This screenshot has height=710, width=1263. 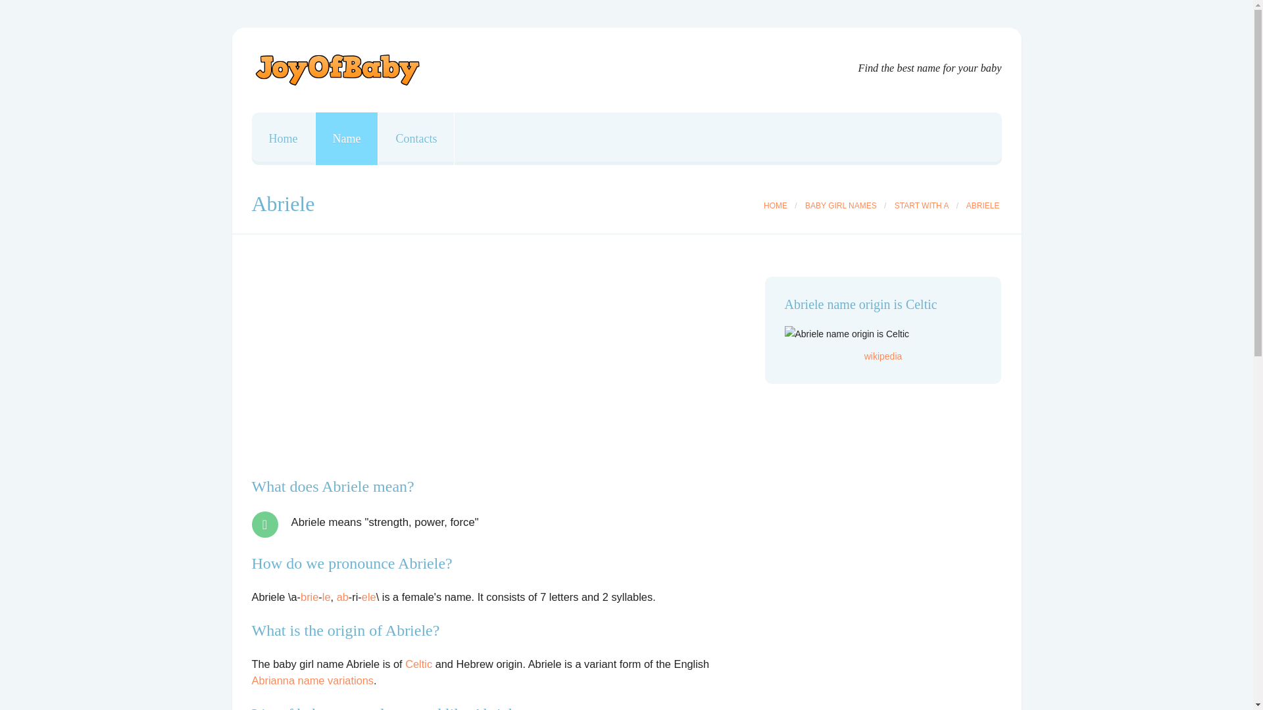 I want to click on BABY GIRL NAMES, so click(x=841, y=205).